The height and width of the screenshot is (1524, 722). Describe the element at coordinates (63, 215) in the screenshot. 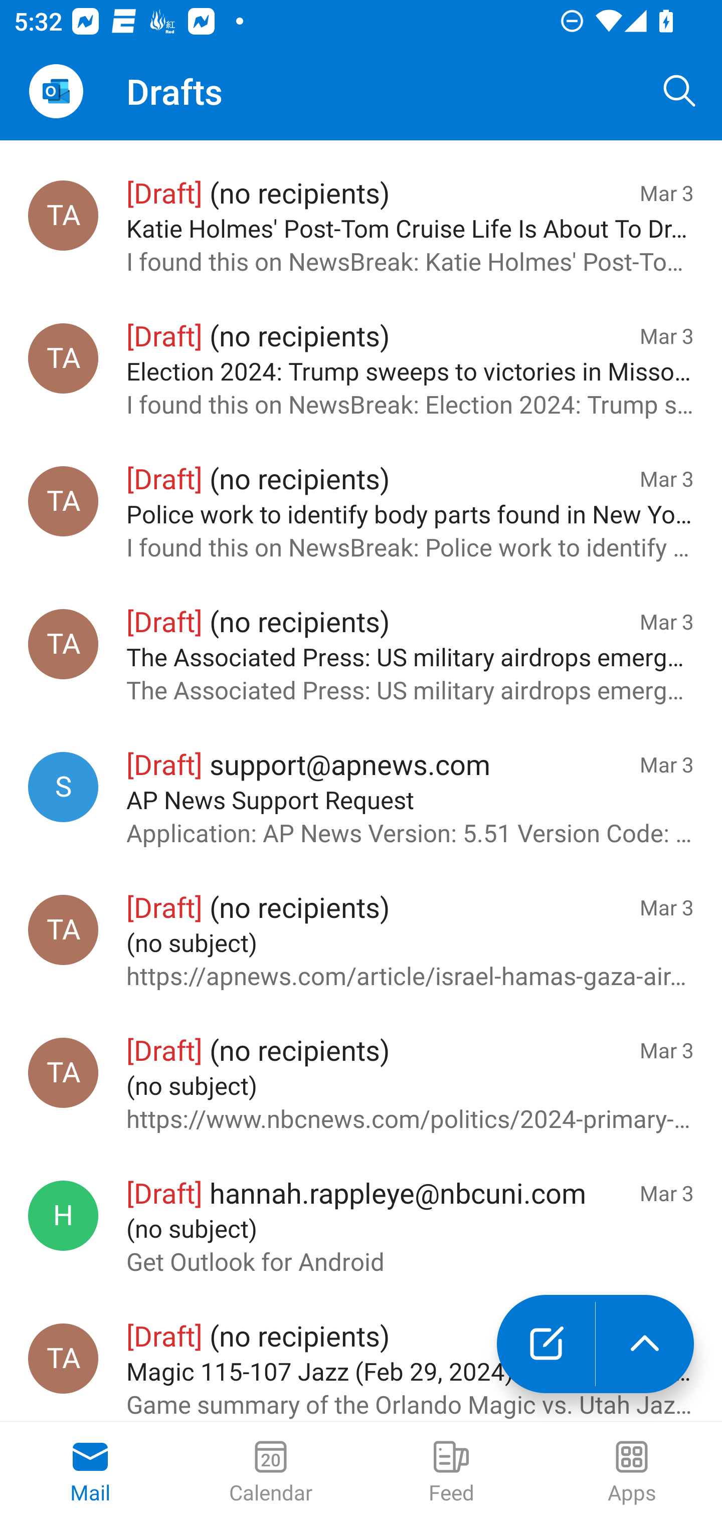

I see `Test Appium, testappium002@outlook.com` at that location.